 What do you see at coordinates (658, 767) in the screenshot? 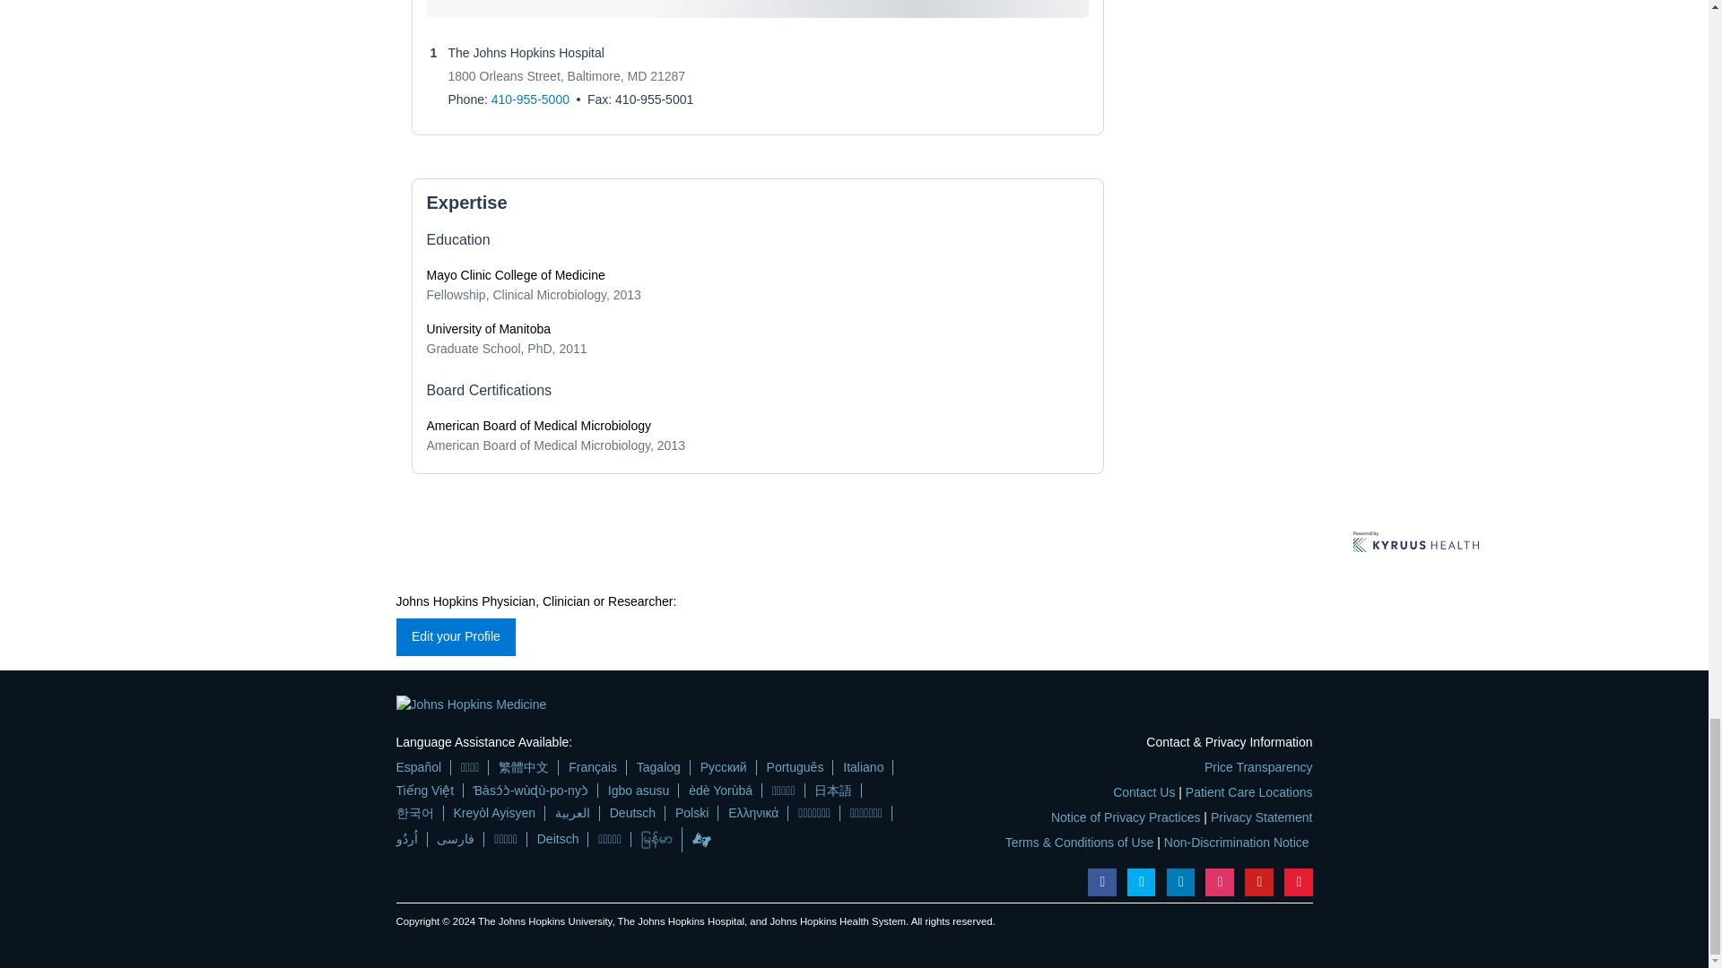
I see `Tagalog` at bounding box center [658, 767].